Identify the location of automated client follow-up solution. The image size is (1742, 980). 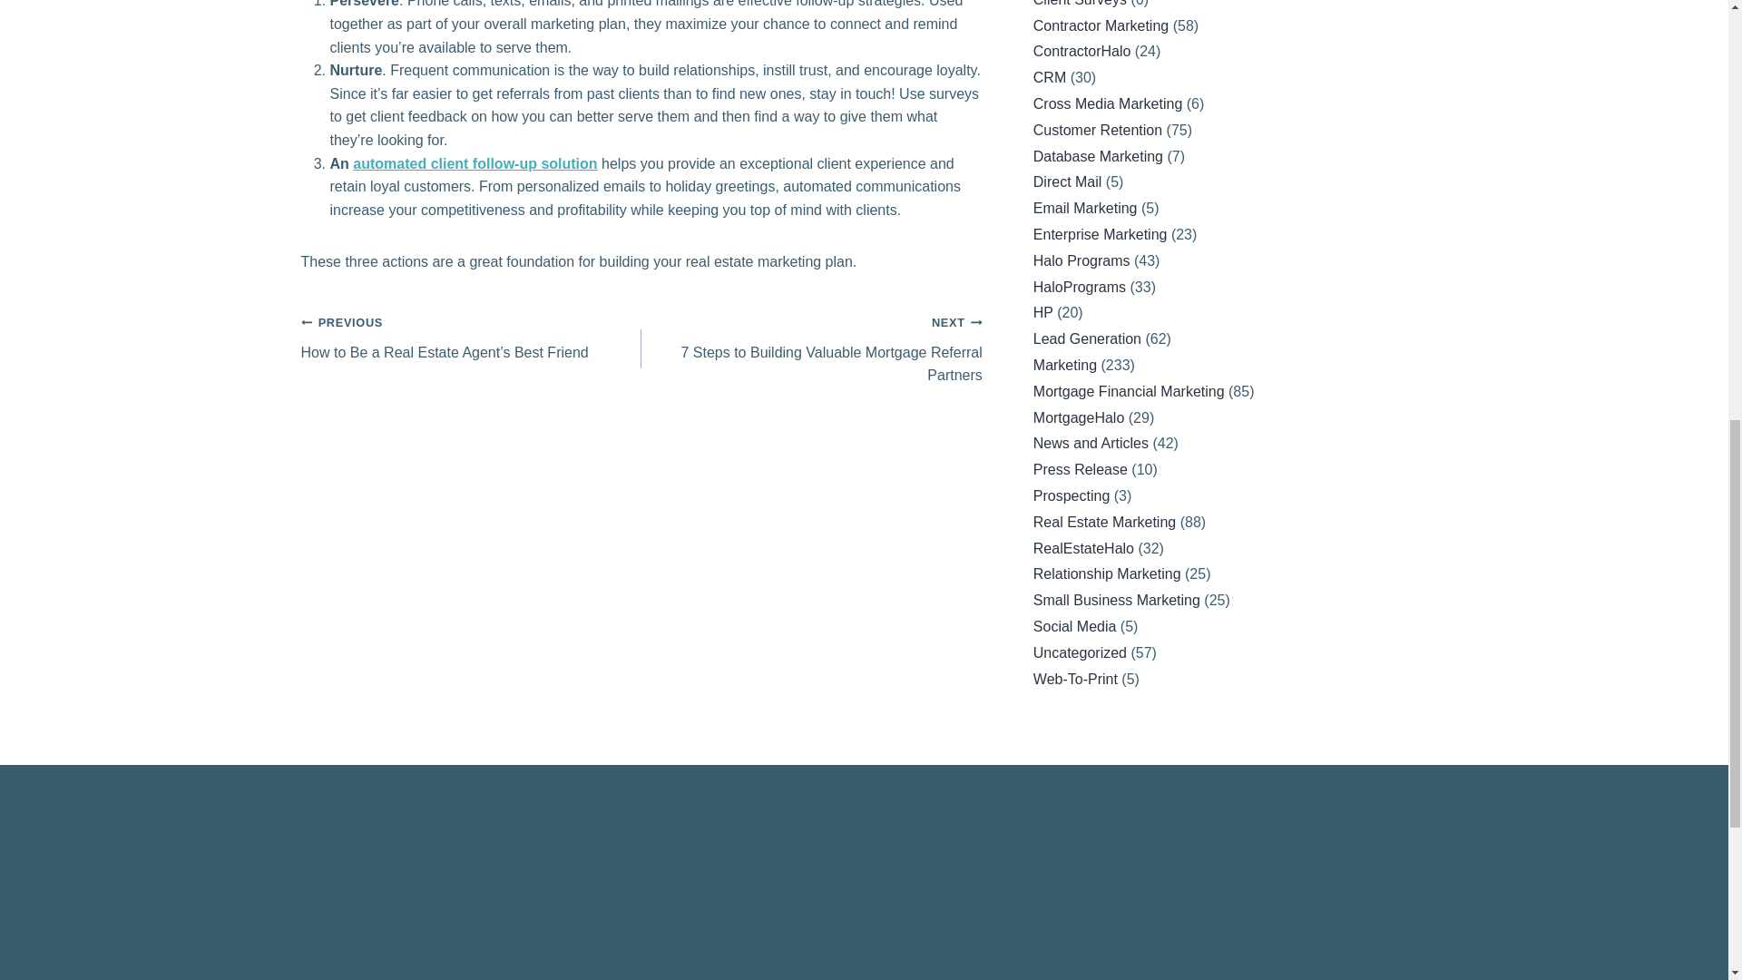
(475, 163).